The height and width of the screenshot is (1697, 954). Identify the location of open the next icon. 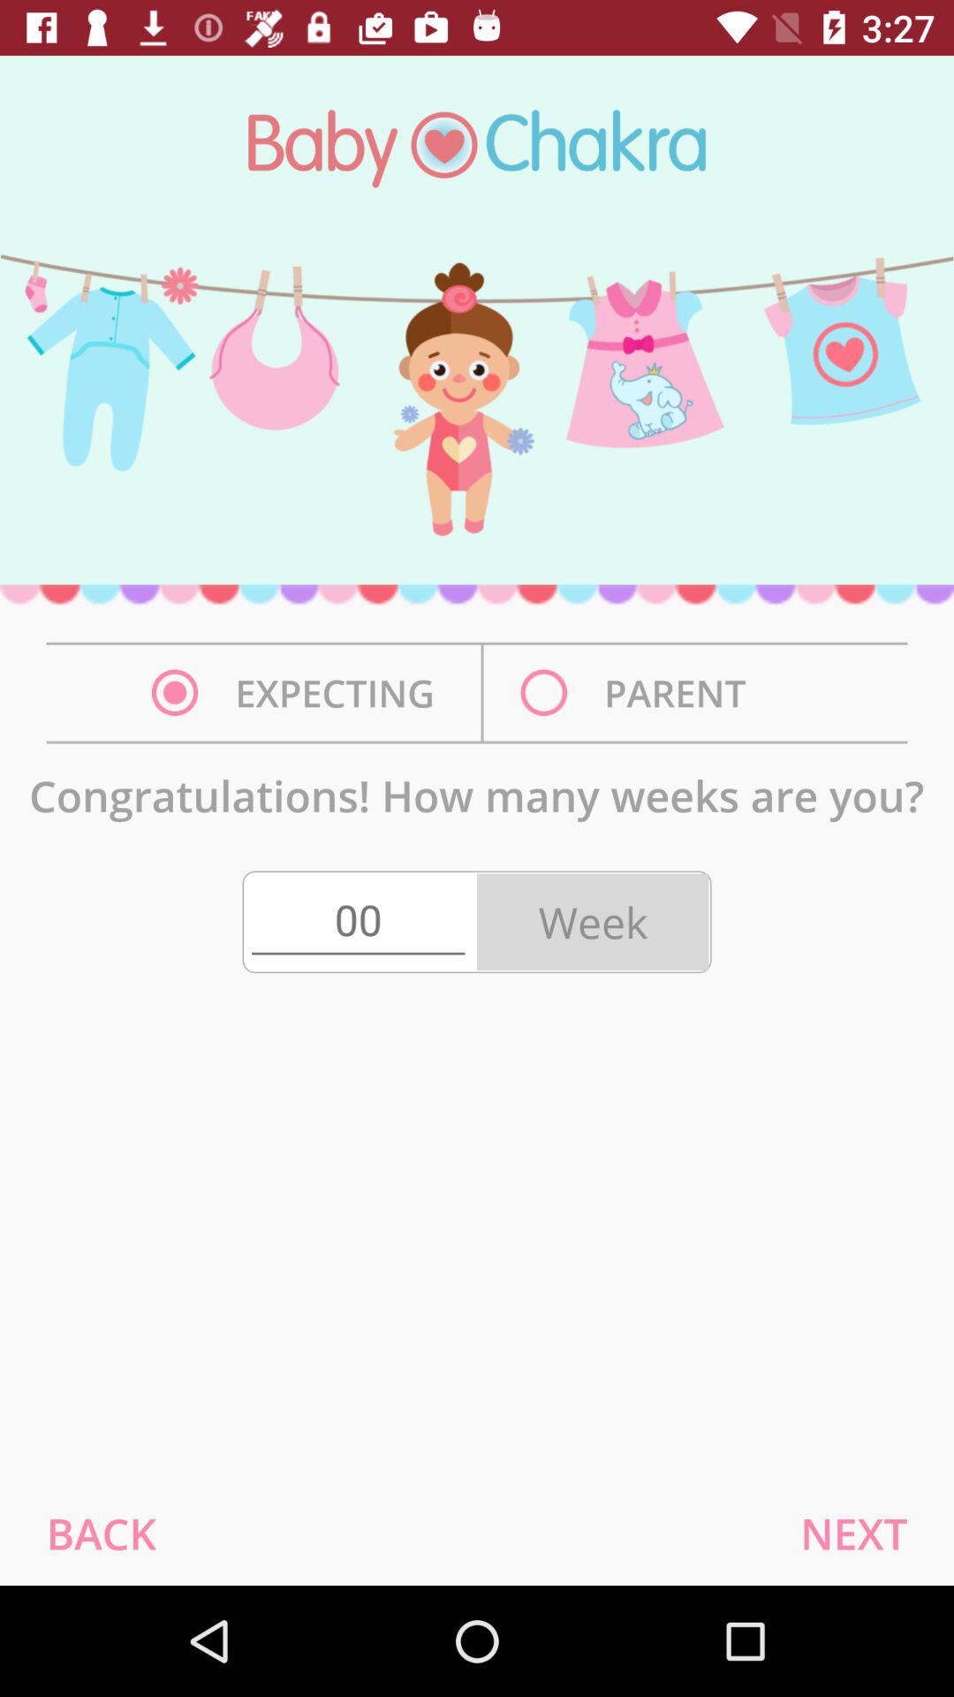
(853, 1533).